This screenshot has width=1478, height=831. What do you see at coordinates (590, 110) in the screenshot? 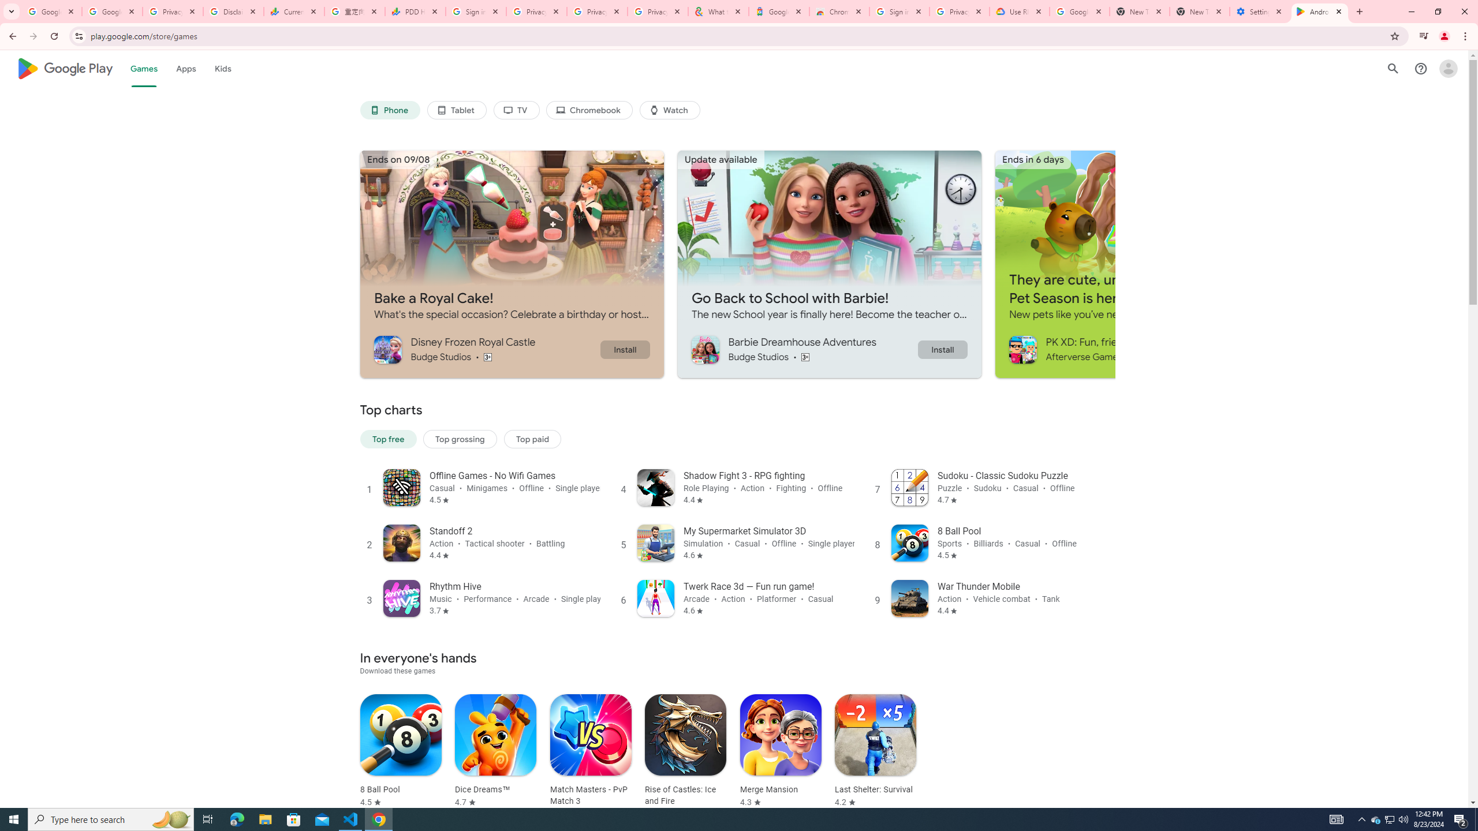
I see `Chromebook` at bounding box center [590, 110].